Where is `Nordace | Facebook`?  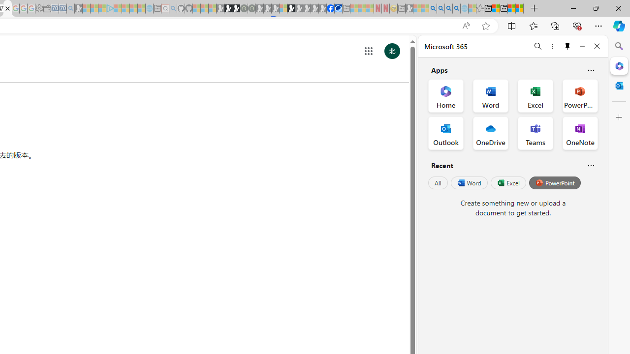 Nordace | Facebook is located at coordinates (331, 9).